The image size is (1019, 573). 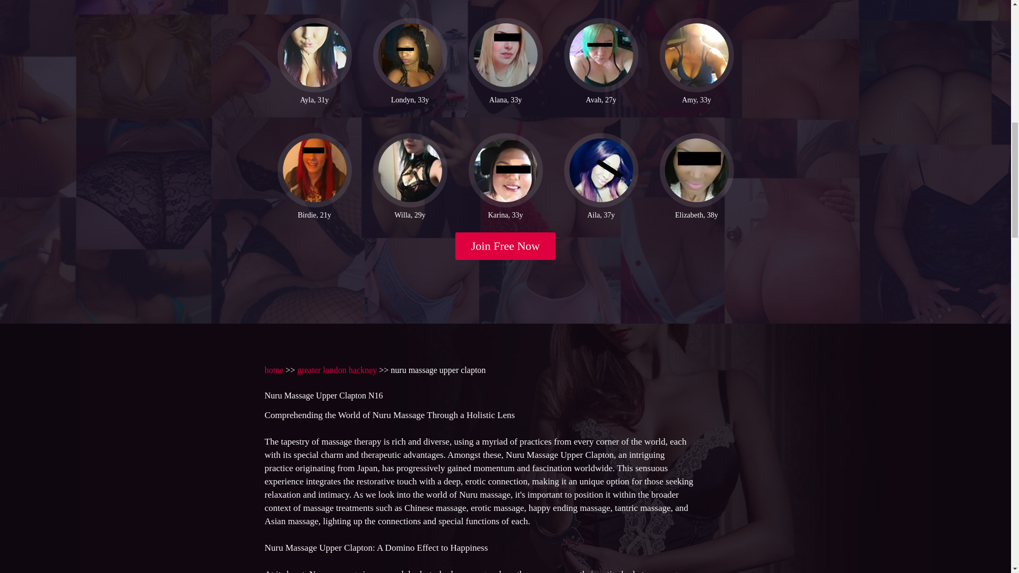 I want to click on Join, so click(x=506, y=246).